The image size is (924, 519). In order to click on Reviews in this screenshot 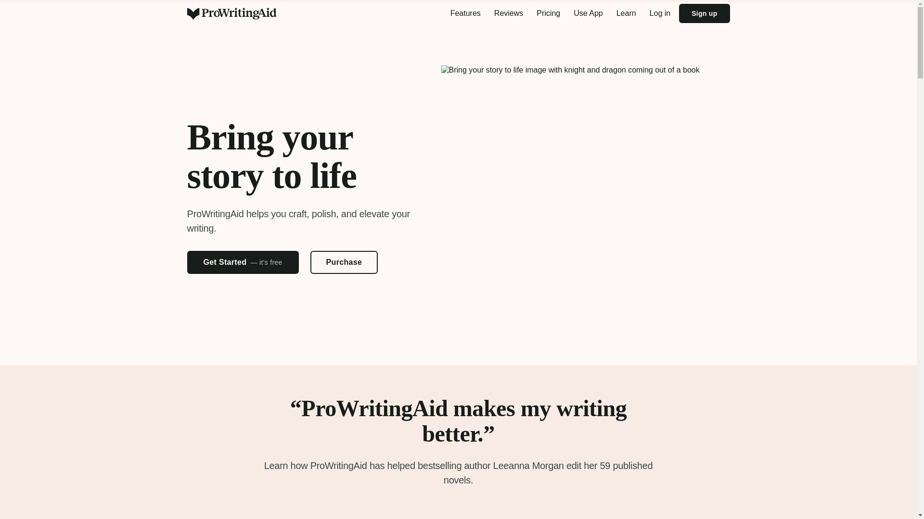, I will do `click(508, 13)`.